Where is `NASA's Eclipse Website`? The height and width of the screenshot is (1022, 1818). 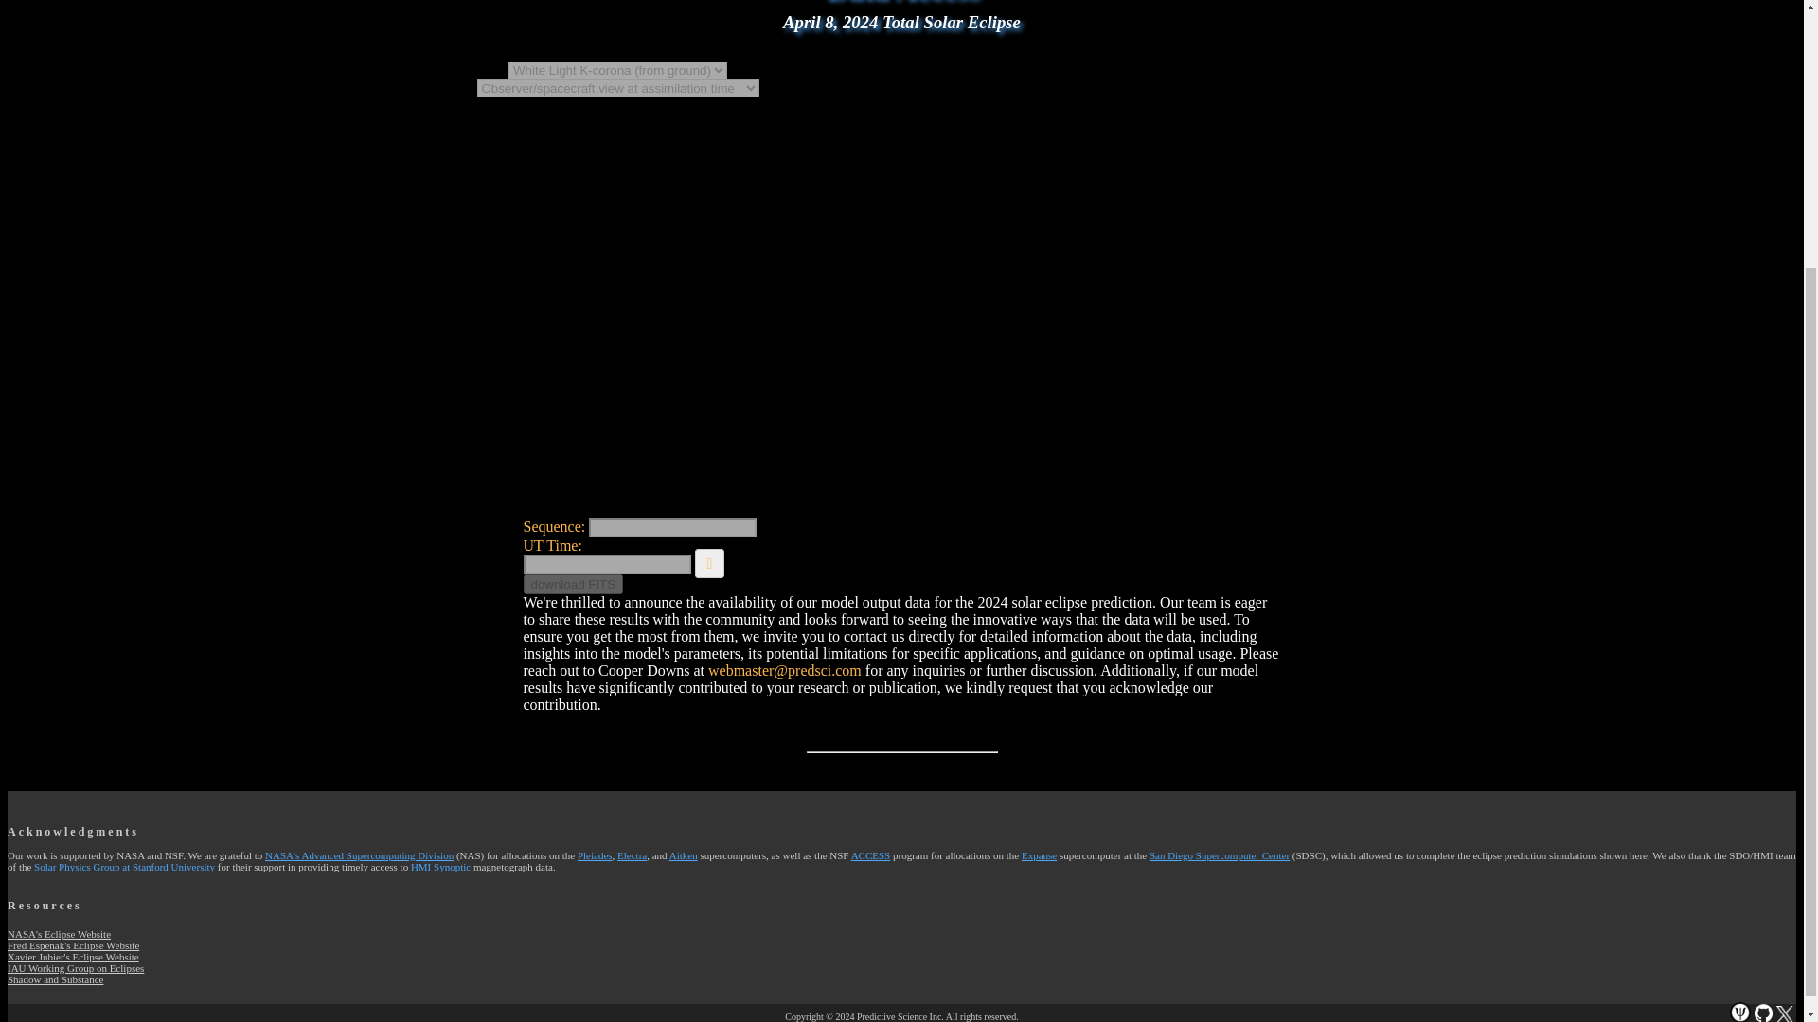
NASA's Eclipse Website is located at coordinates (59, 933).